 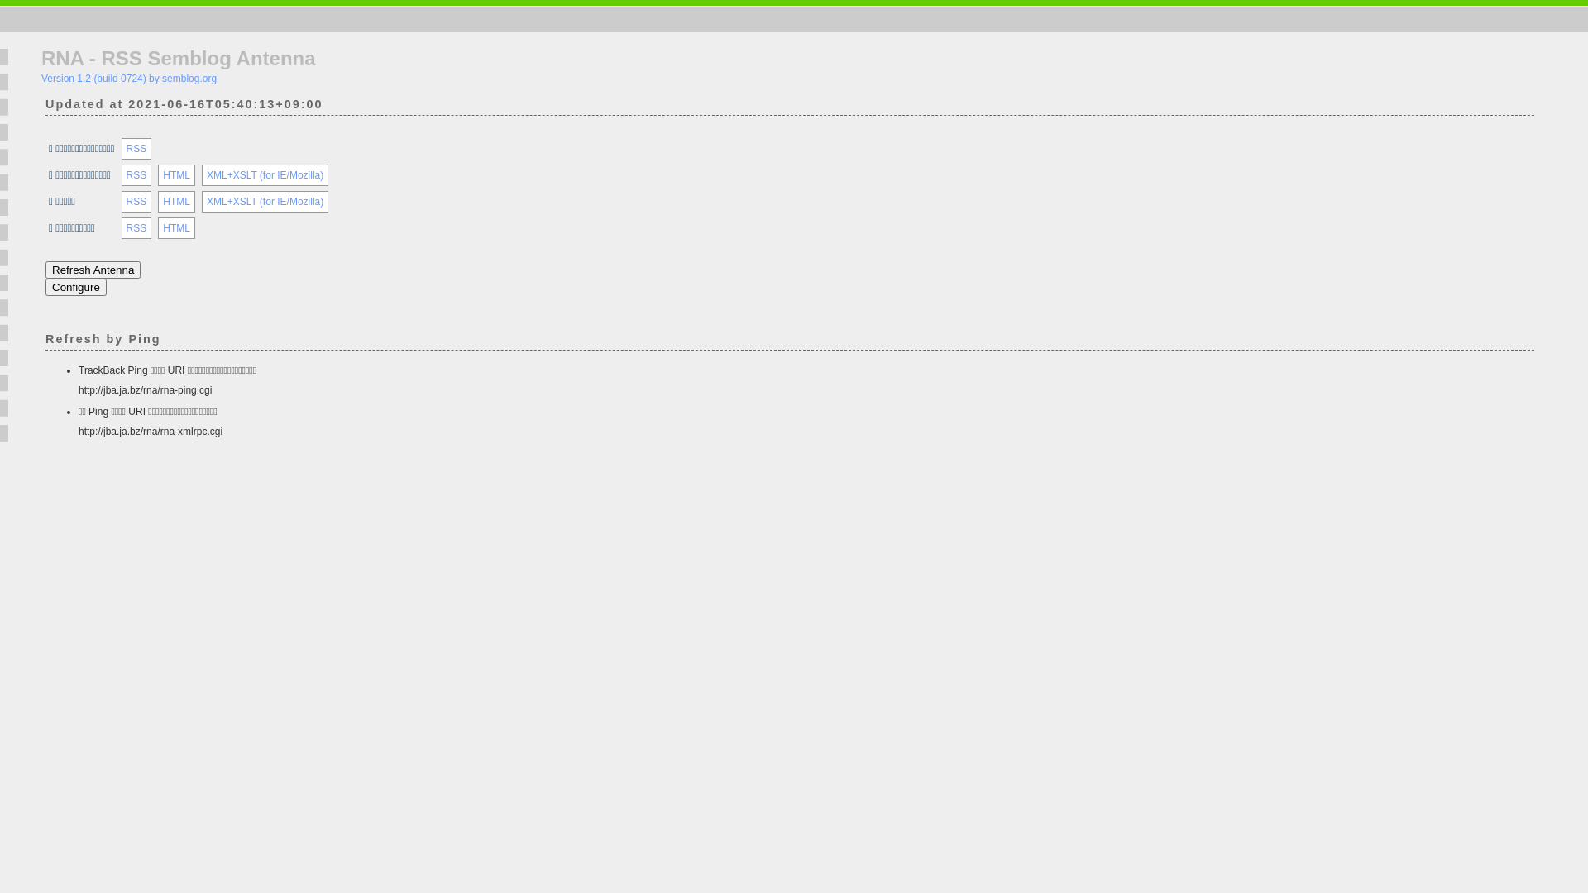 I want to click on Refresh Antenna, so click(x=93, y=270).